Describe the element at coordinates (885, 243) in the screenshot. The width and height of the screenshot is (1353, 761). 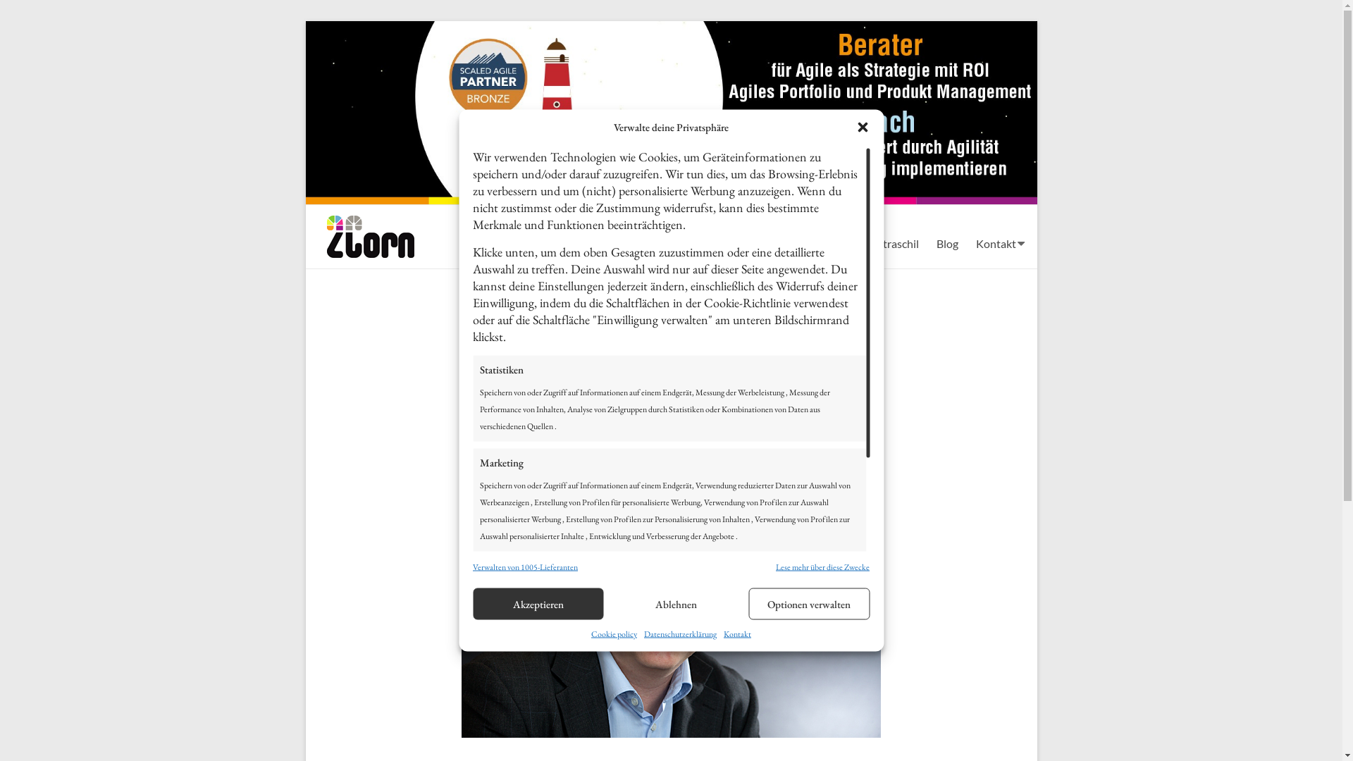
I see `Axel Straschil` at that location.